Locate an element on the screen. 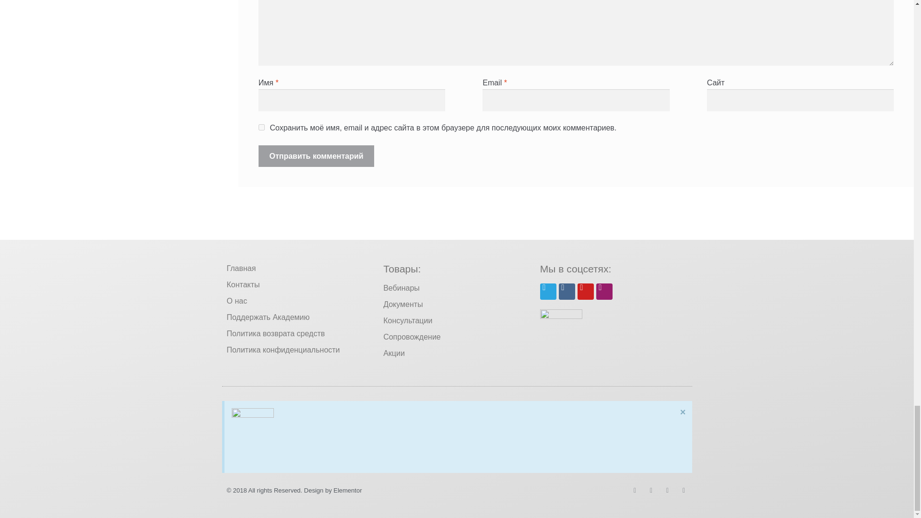  yes is located at coordinates (262, 128).